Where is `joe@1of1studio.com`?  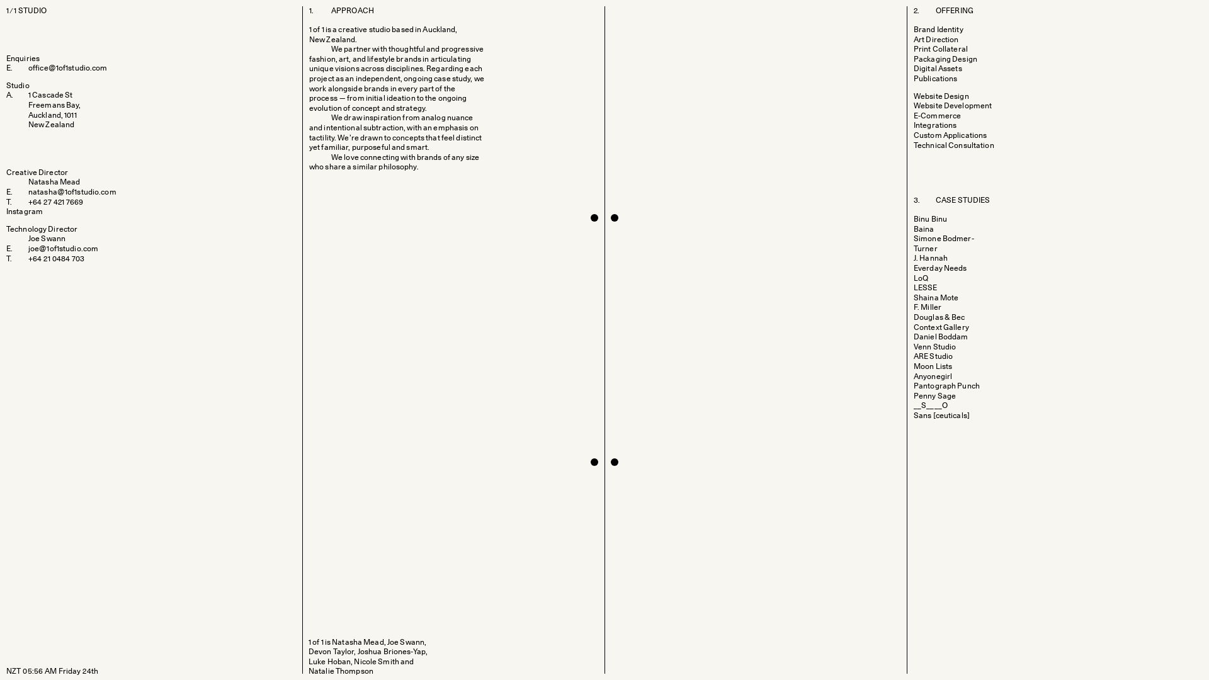 joe@1of1studio.com is located at coordinates (63, 249).